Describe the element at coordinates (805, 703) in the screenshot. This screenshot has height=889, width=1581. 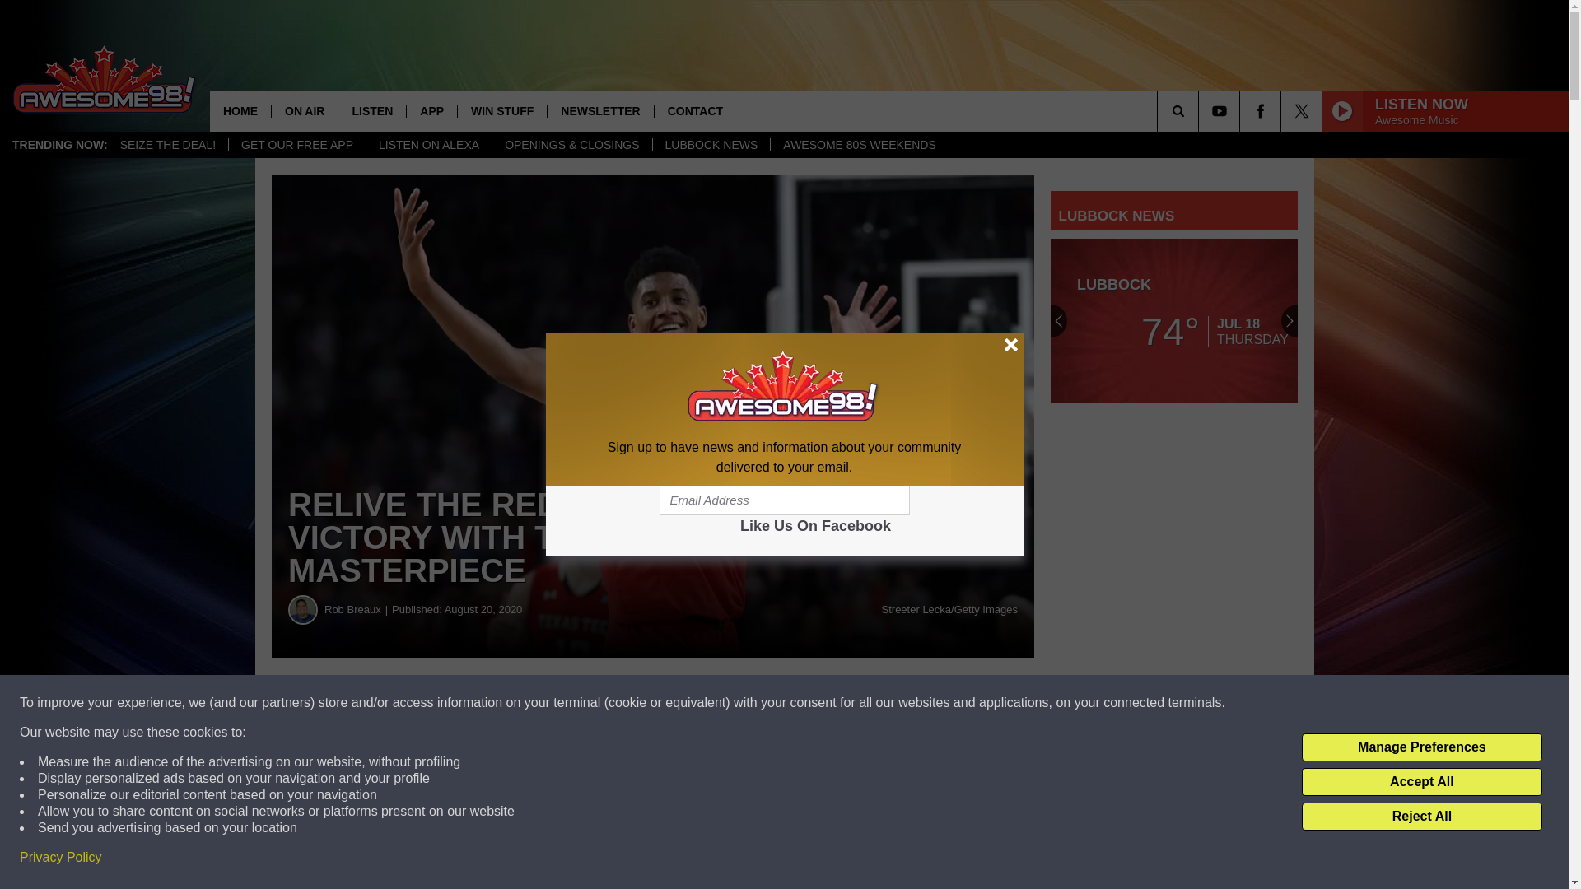
I see `Share on Twitter` at that location.